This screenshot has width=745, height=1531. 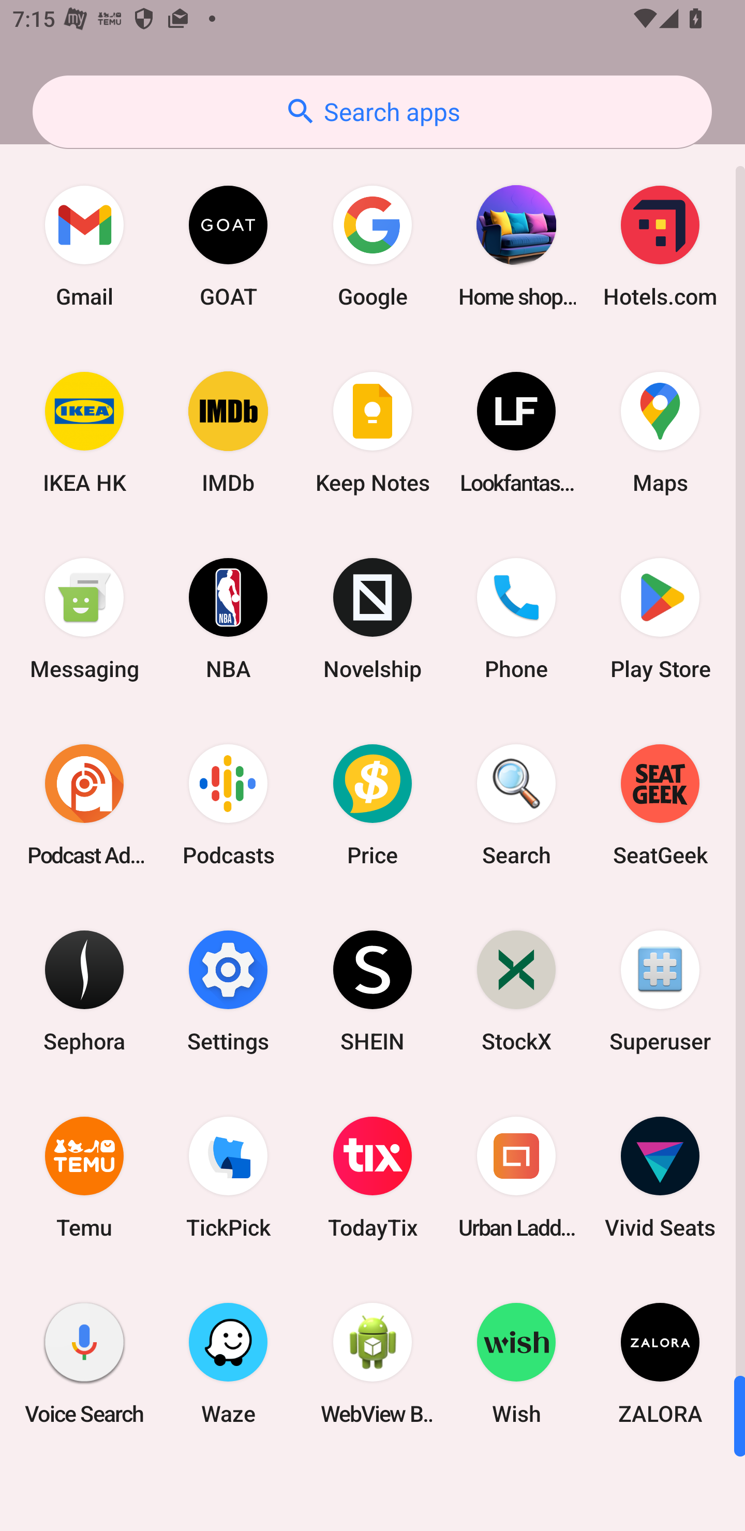 What do you see at coordinates (228, 619) in the screenshot?
I see `NBA` at bounding box center [228, 619].